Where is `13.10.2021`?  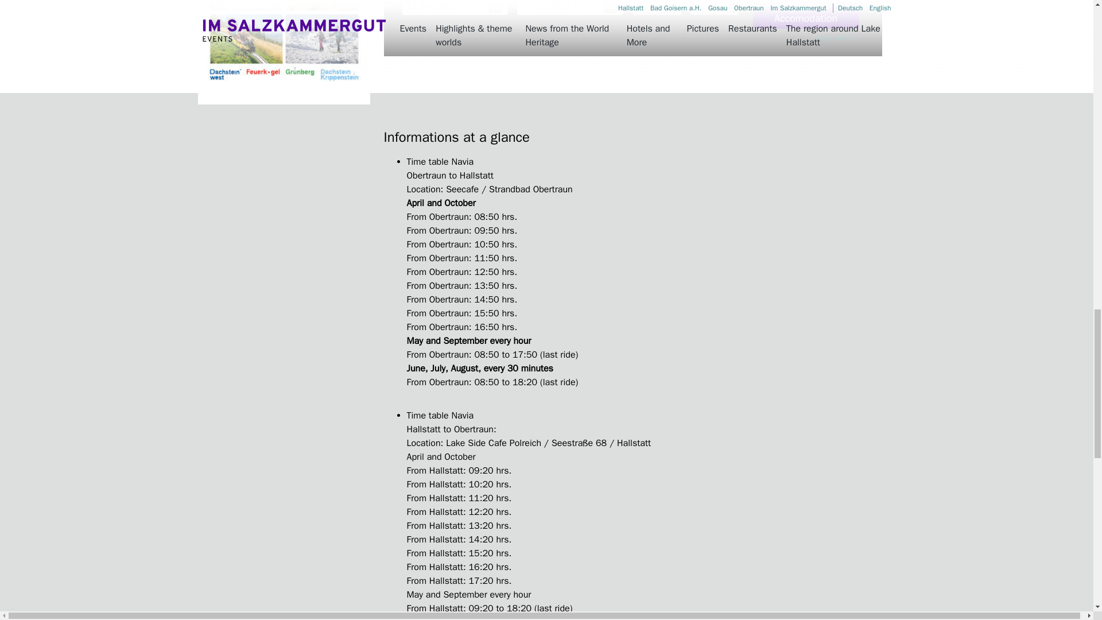
13.10.2021 is located at coordinates (570, 7).